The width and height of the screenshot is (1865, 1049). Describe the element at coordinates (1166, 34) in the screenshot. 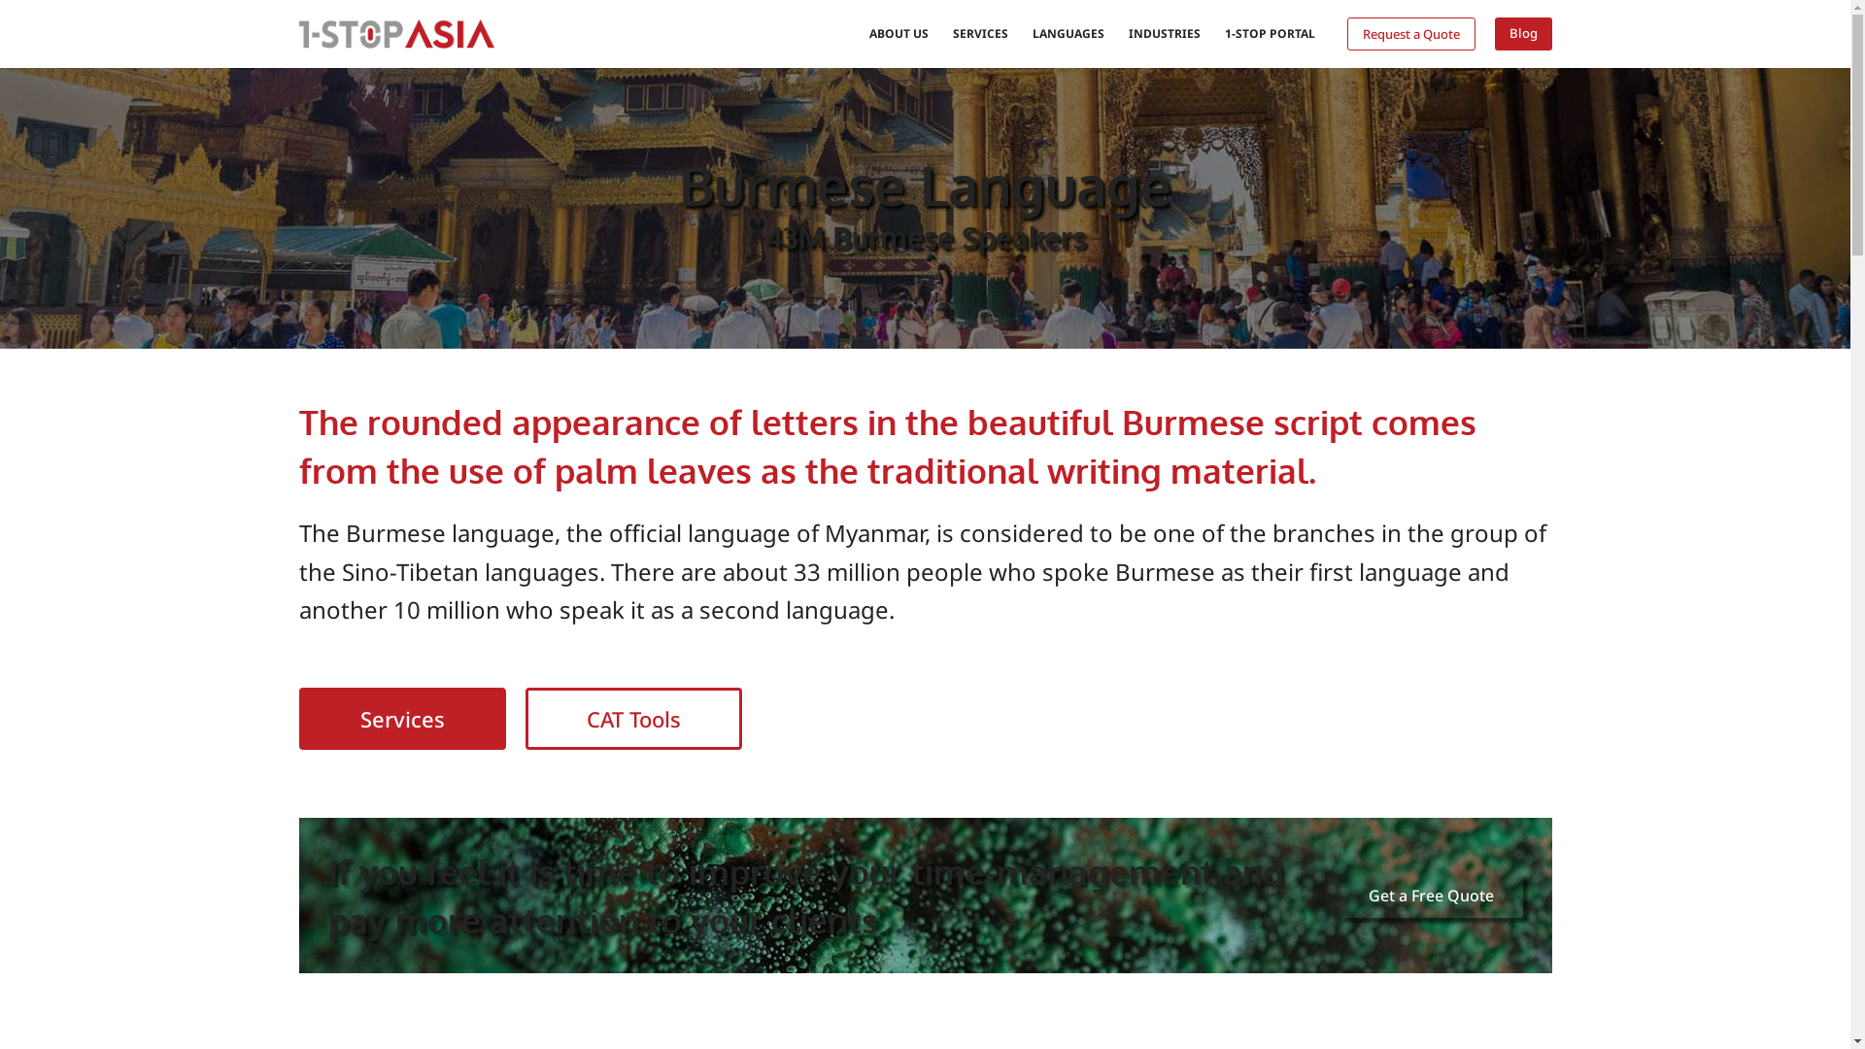

I see `INDUSTRIES` at that location.